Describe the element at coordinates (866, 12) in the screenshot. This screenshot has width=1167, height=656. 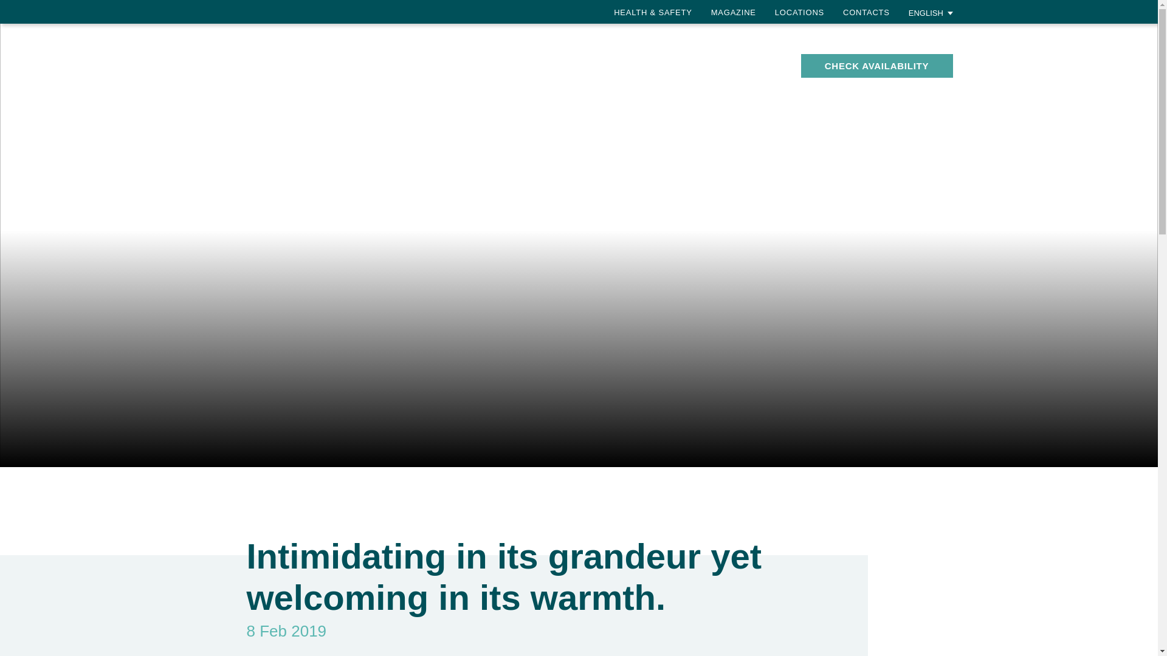
I see `CONTACTS` at that location.